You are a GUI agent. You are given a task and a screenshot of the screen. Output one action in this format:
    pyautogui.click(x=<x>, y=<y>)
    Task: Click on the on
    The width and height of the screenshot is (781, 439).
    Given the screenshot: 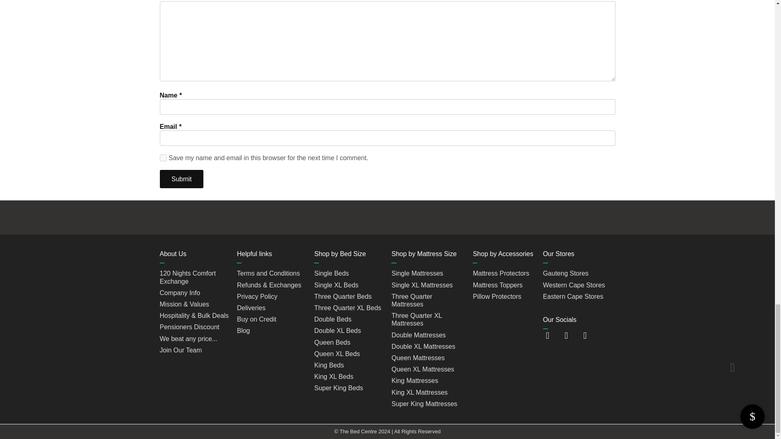 What is the action you would take?
    pyautogui.click(x=163, y=158)
    